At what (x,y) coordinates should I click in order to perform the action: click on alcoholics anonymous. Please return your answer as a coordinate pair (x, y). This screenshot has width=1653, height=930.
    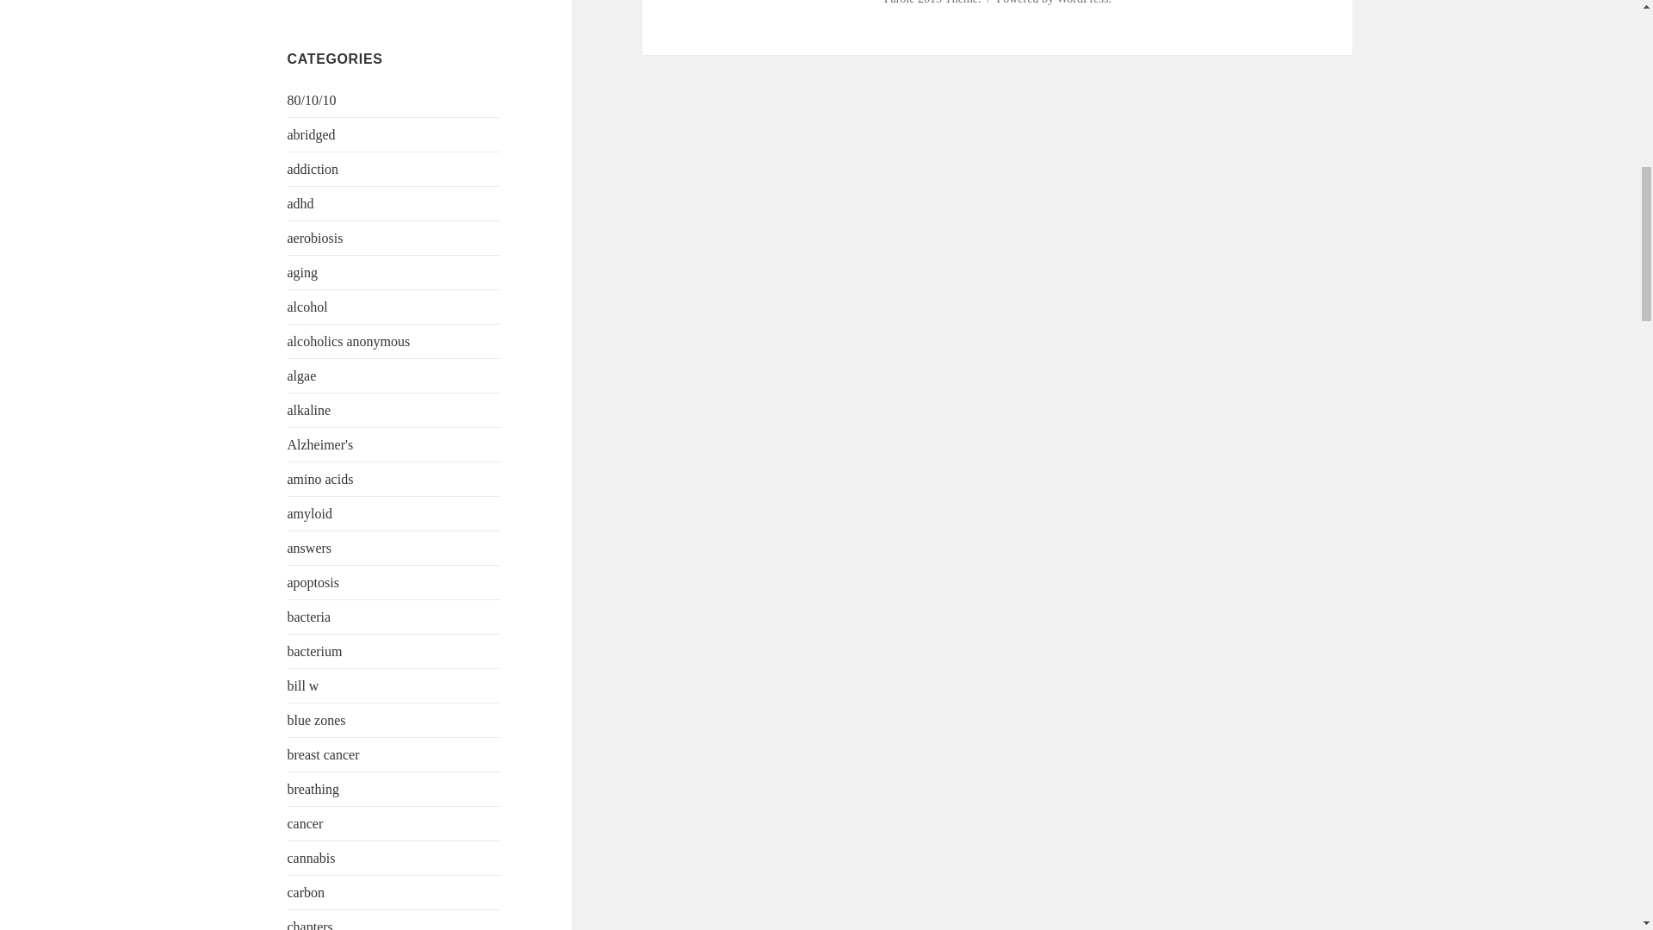
    Looking at the image, I should click on (349, 341).